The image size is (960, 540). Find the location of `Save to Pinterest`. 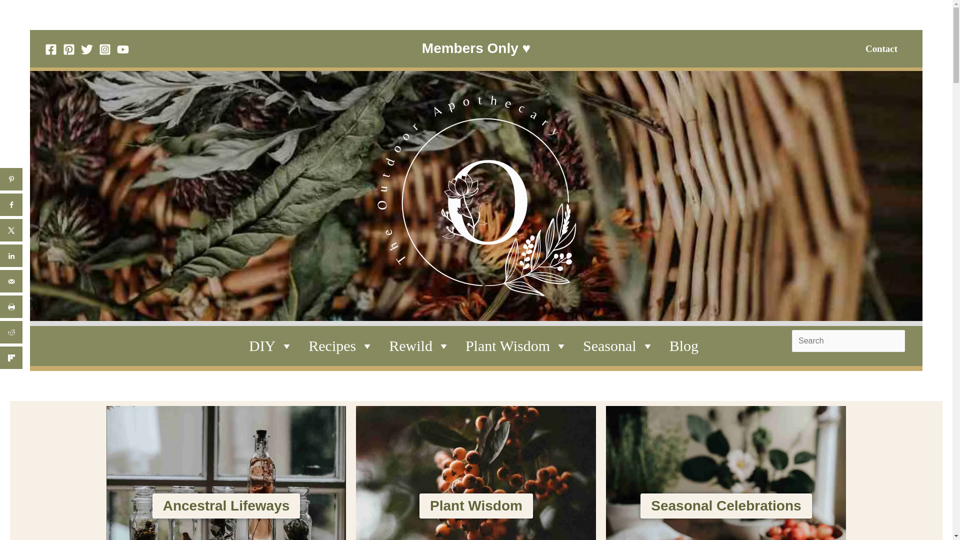

Save to Pinterest is located at coordinates (11, 179).